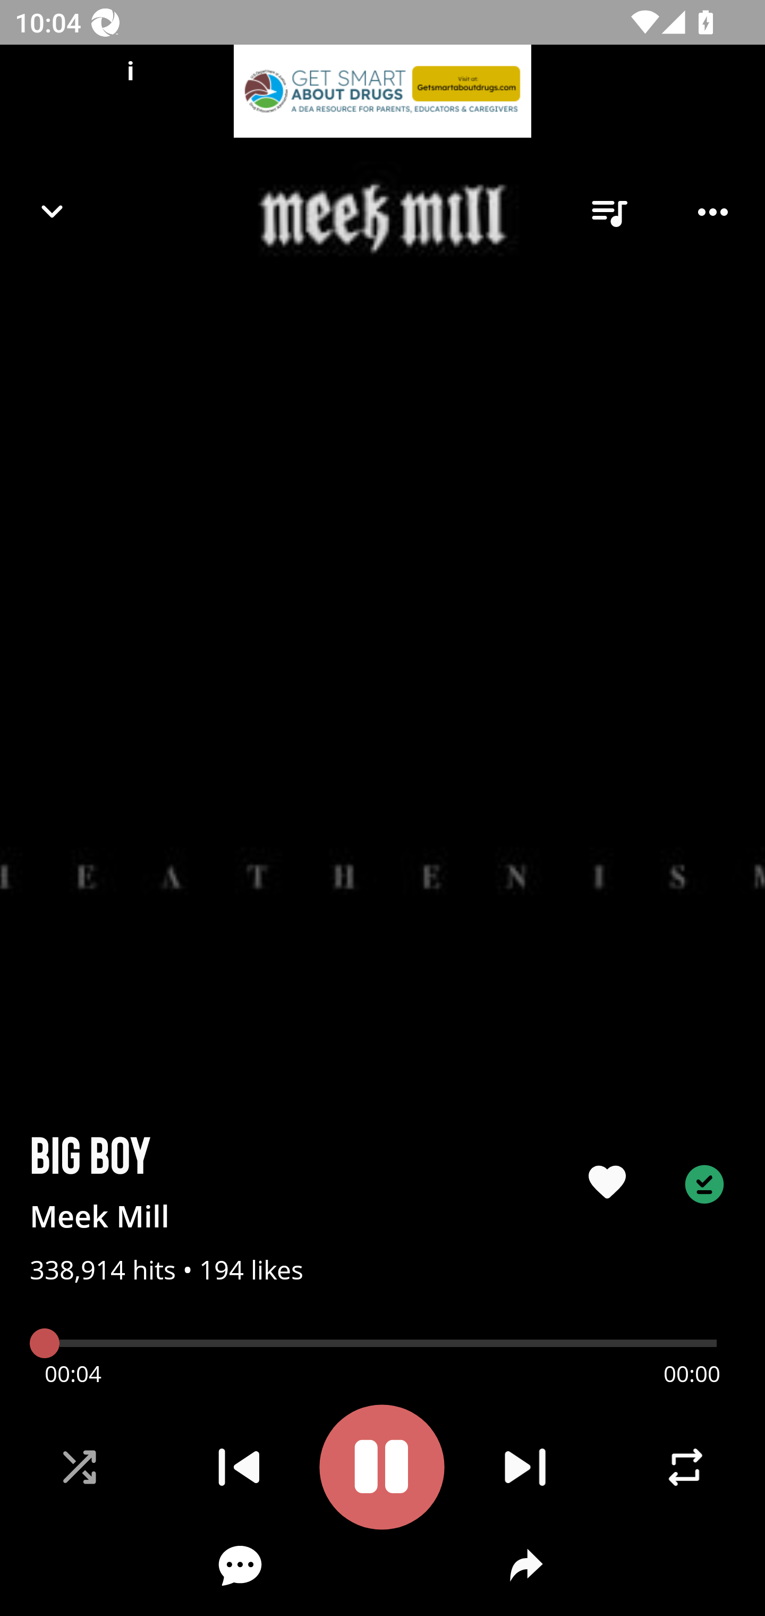  I want to click on Navigate up, so click(52, 212).